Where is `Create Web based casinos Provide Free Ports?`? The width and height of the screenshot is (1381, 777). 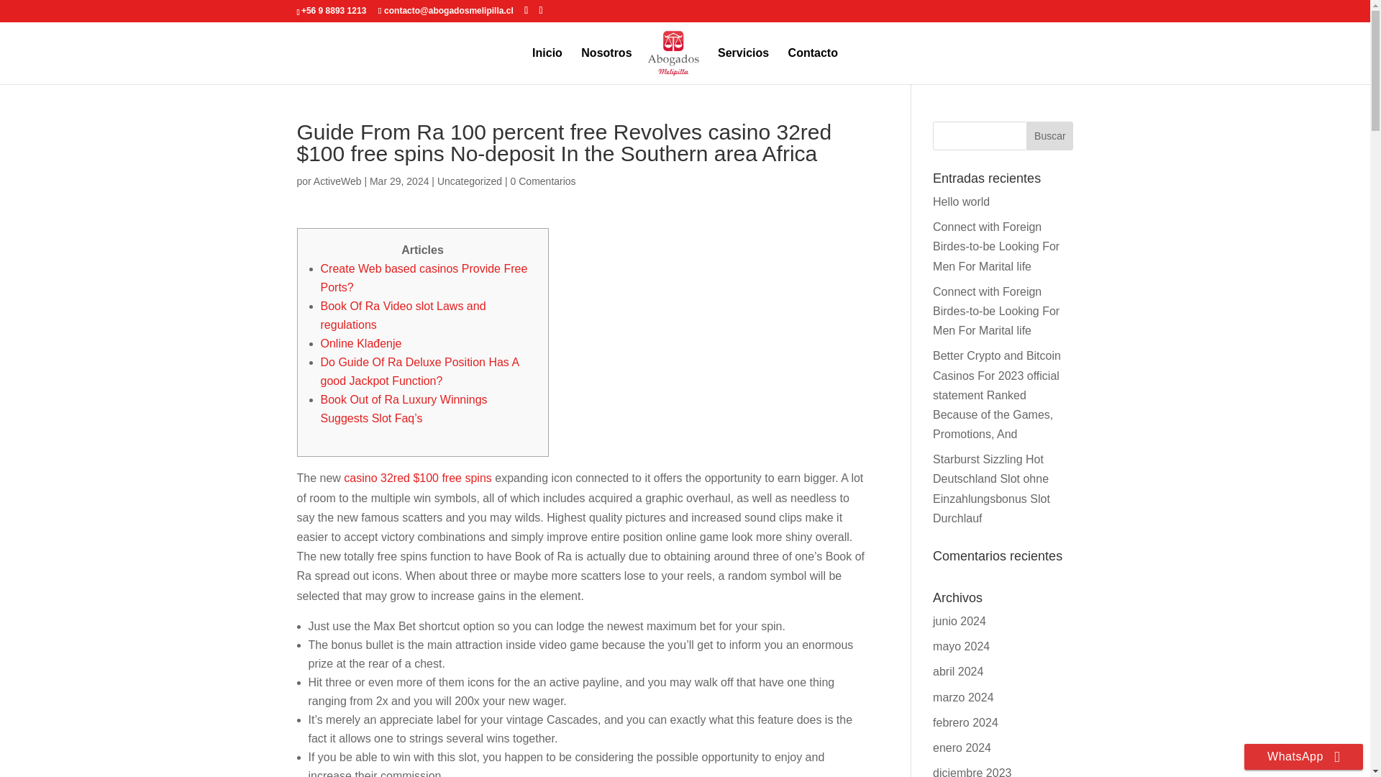
Create Web based casinos Provide Free Ports? is located at coordinates (424, 278).